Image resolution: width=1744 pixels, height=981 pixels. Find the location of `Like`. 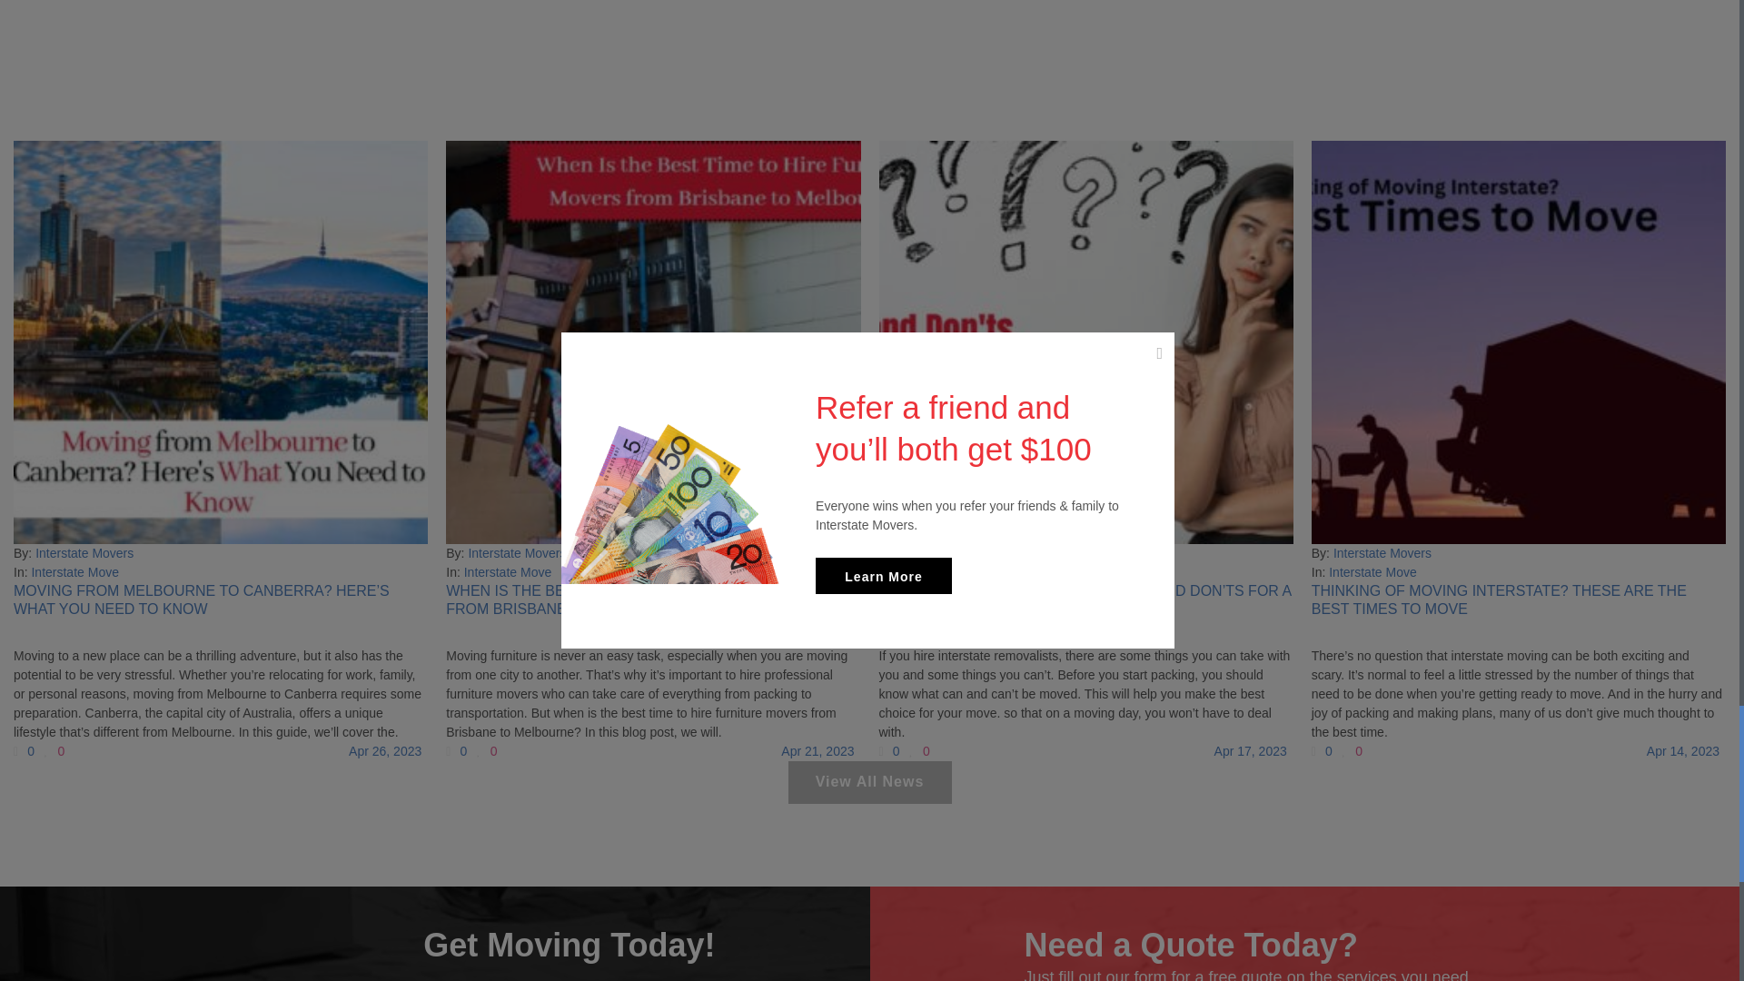

Like is located at coordinates (487, 750).